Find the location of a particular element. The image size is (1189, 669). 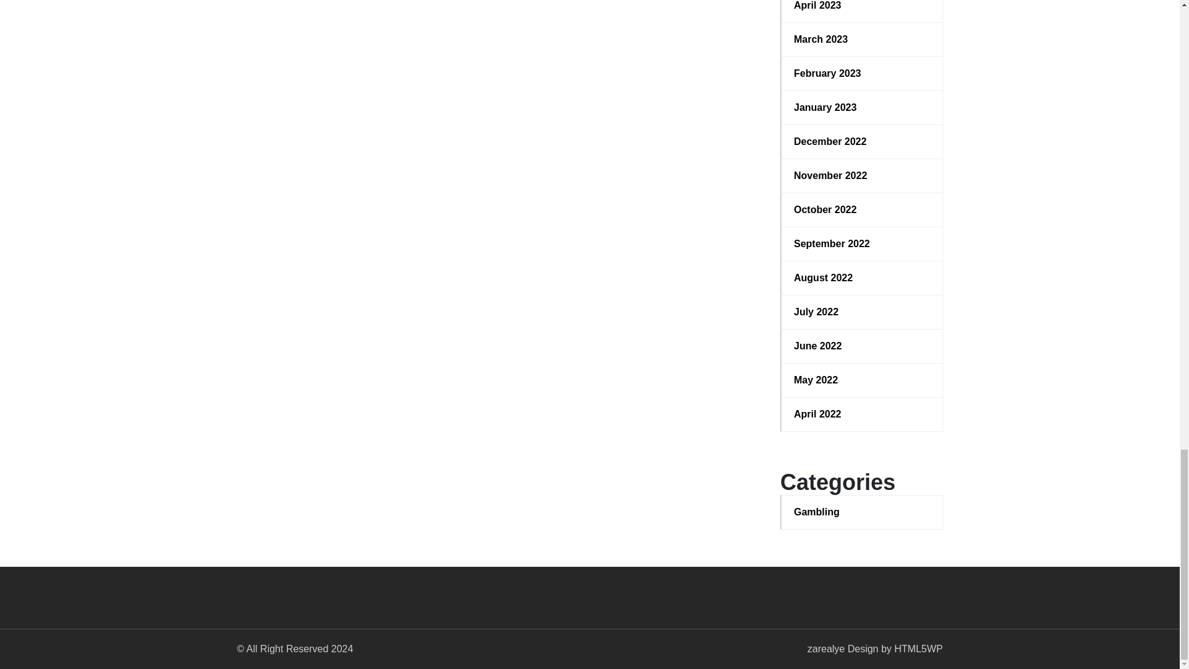

April 2023 is located at coordinates (862, 6).